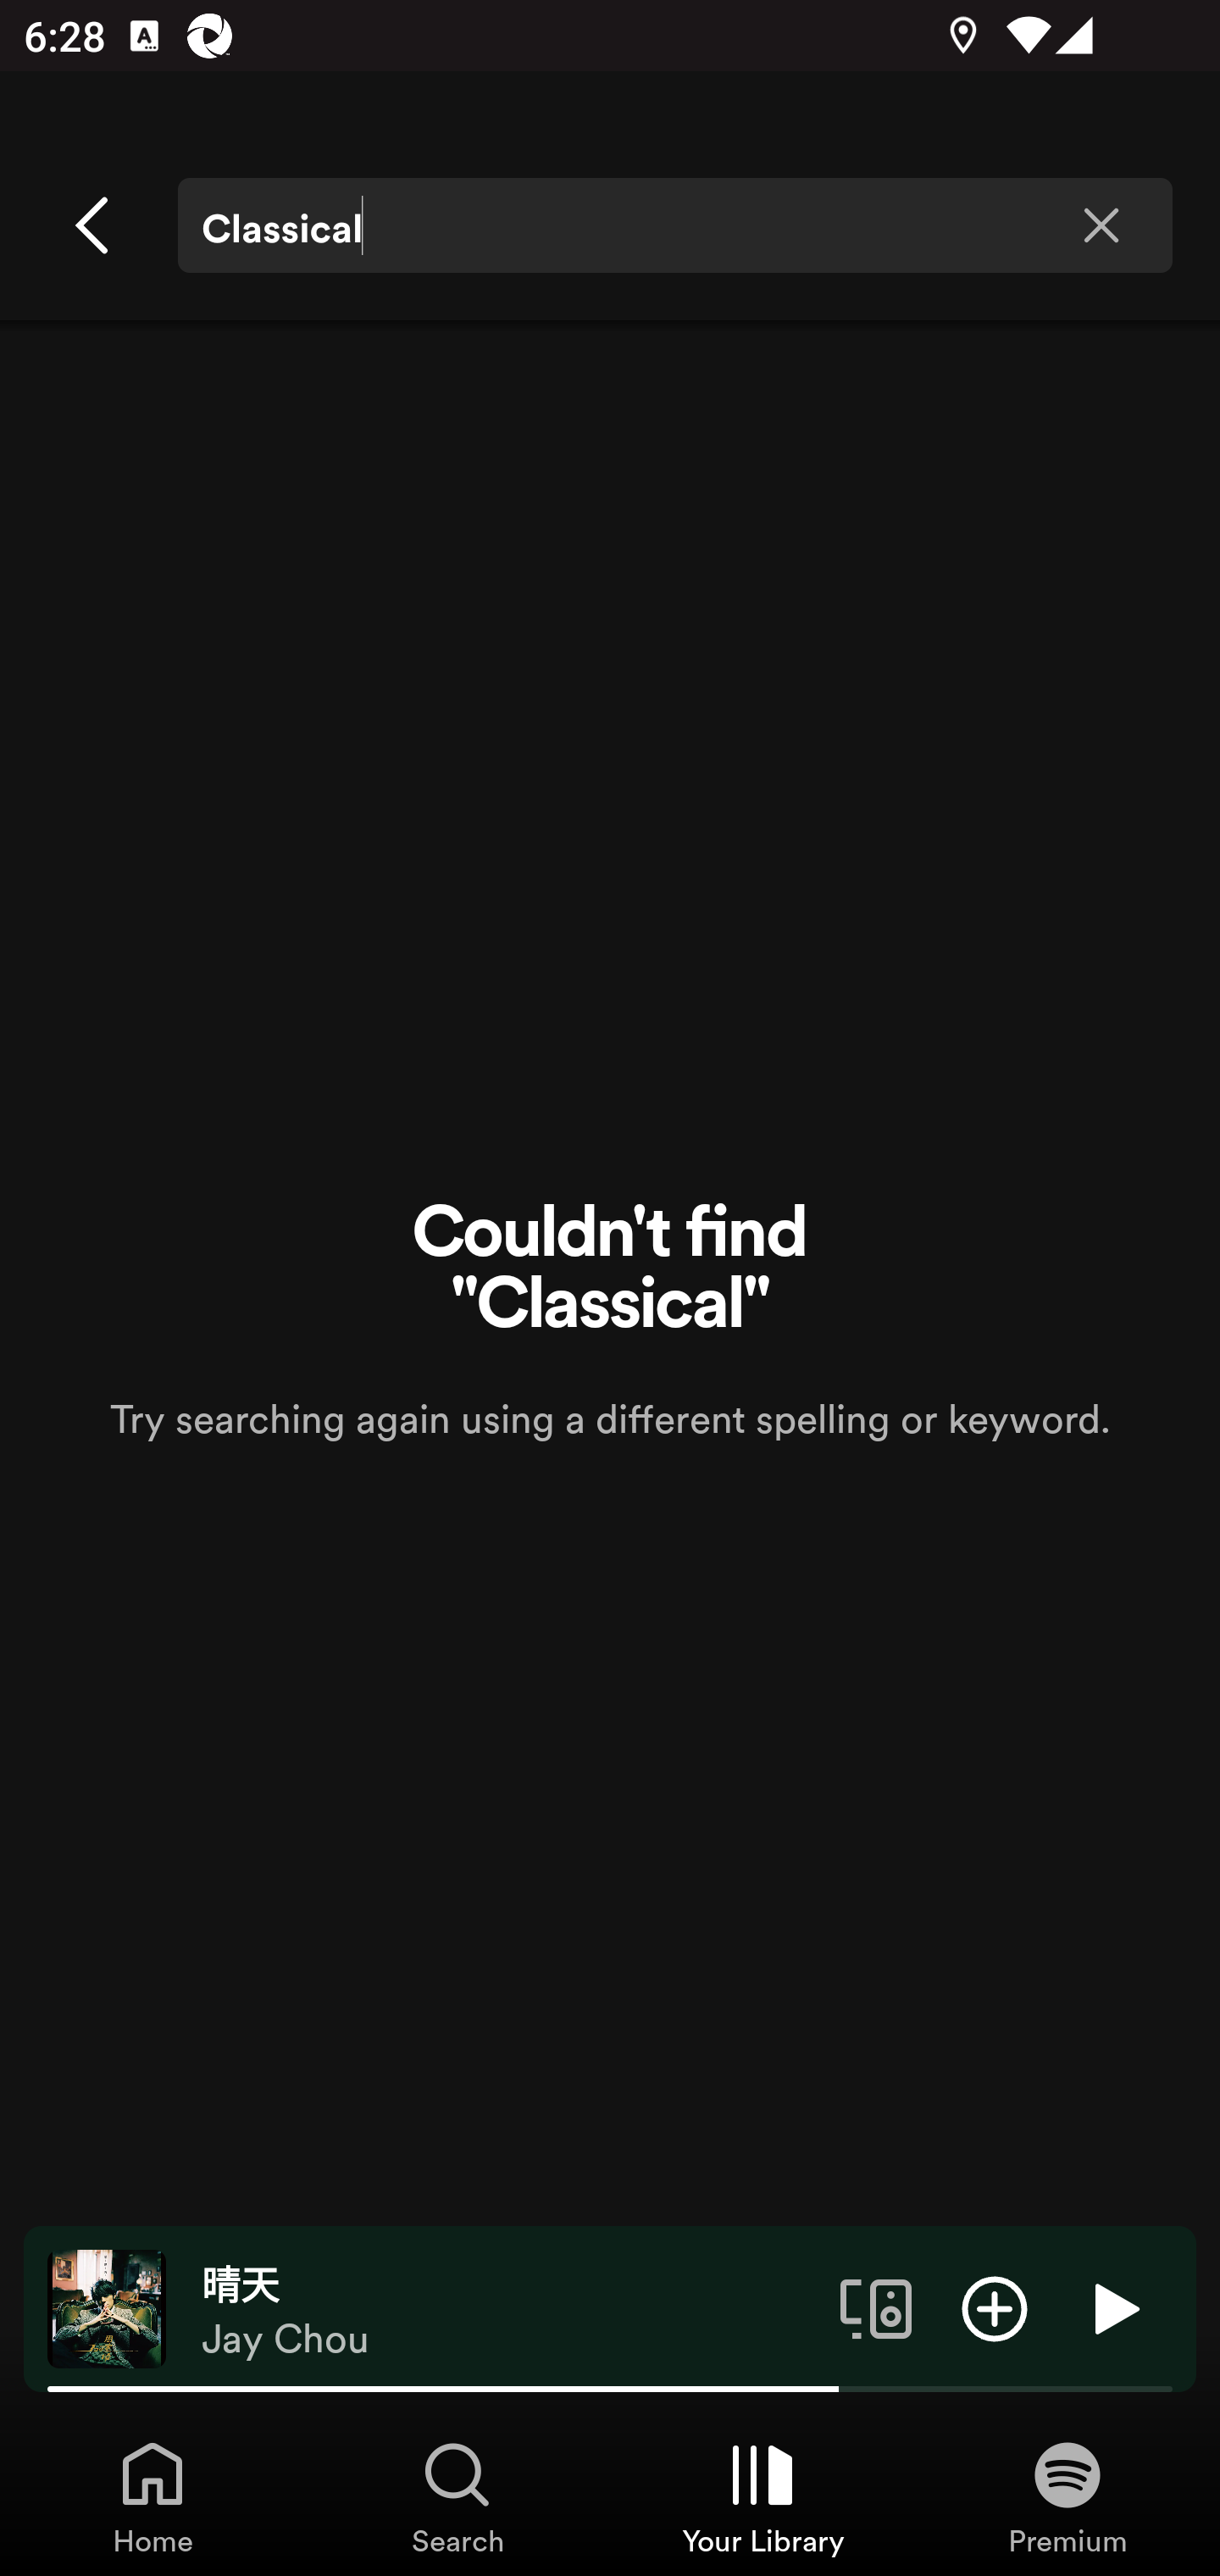 This screenshot has height=2576, width=1220. Describe the element at coordinates (876, 2307) in the screenshot. I see `Connect to a device. Opens the devices menu` at that location.